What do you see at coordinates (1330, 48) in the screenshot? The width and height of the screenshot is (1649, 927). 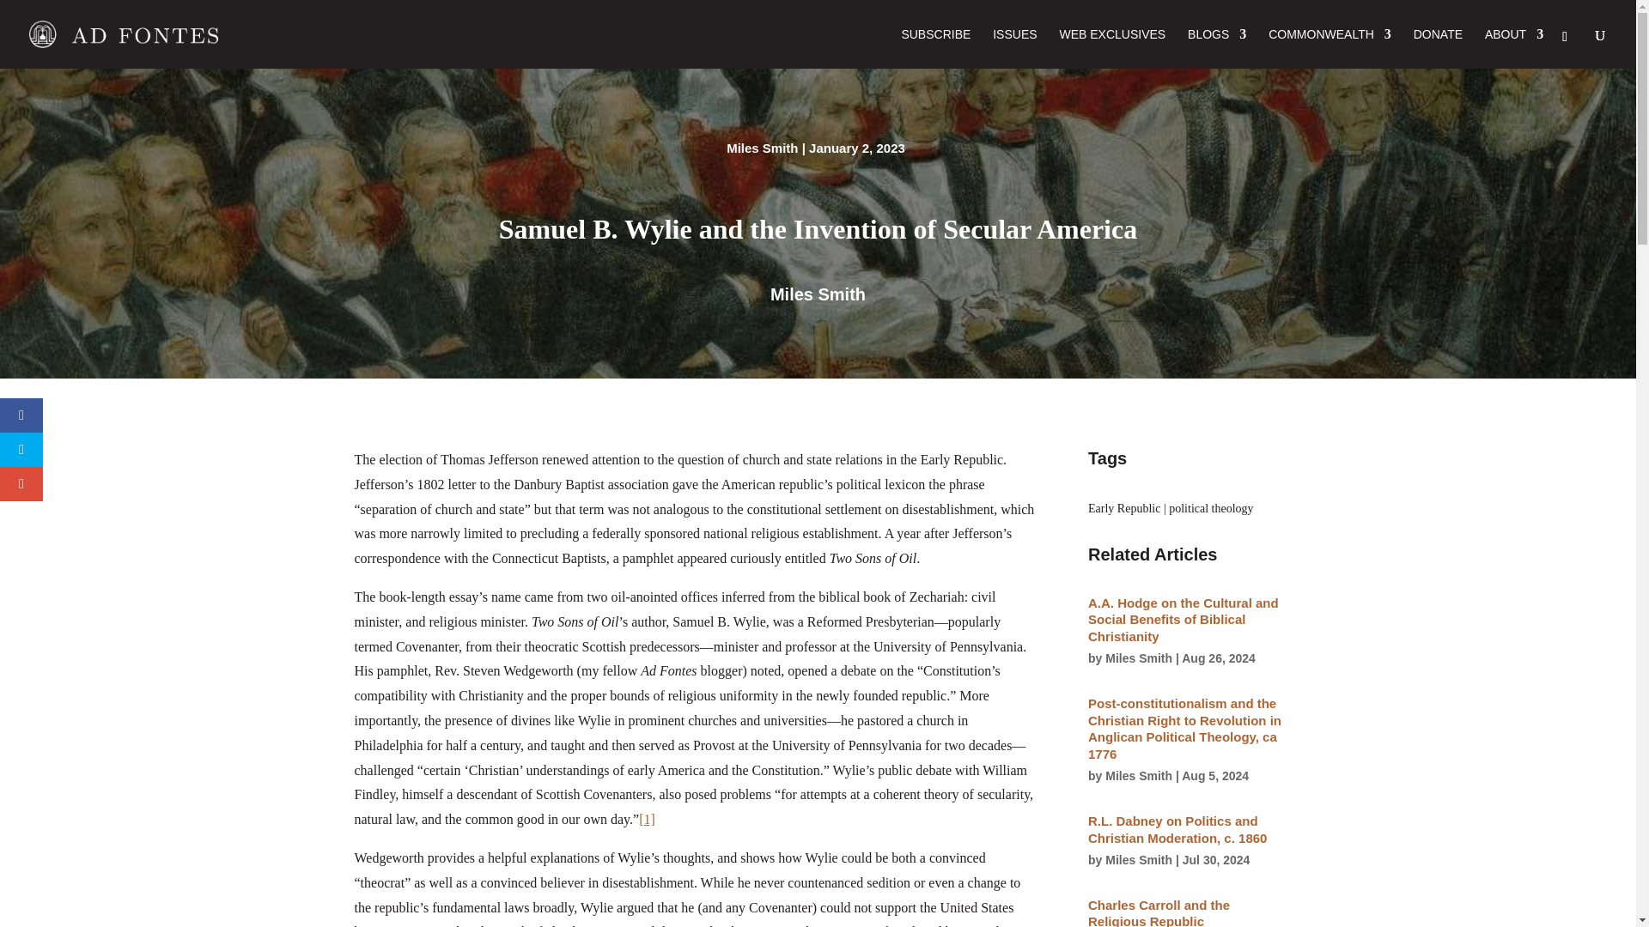 I see `COMMONWEALTH` at bounding box center [1330, 48].